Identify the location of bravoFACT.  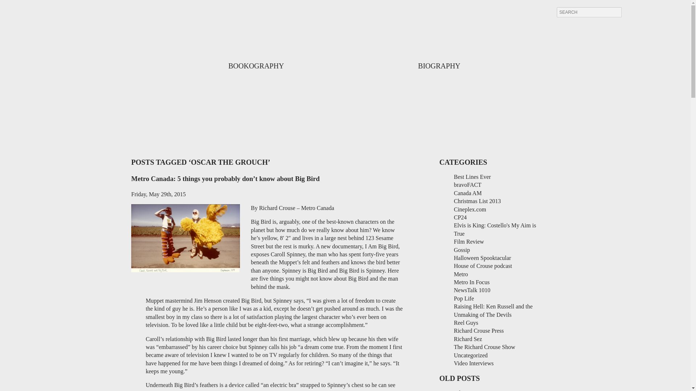
(468, 185).